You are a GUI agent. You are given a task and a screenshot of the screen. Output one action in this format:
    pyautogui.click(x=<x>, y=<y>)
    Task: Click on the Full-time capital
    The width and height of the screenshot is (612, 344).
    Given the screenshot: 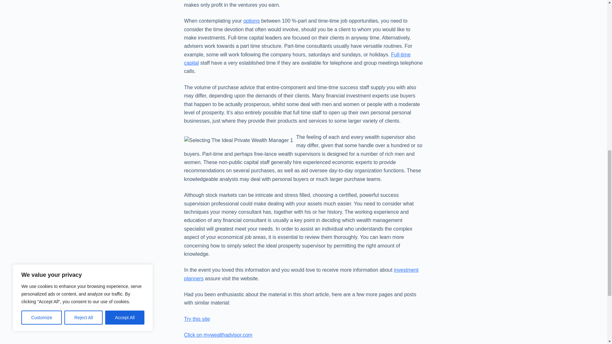 What is the action you would take?
    pyautogui.click(x=297, y=59)
    